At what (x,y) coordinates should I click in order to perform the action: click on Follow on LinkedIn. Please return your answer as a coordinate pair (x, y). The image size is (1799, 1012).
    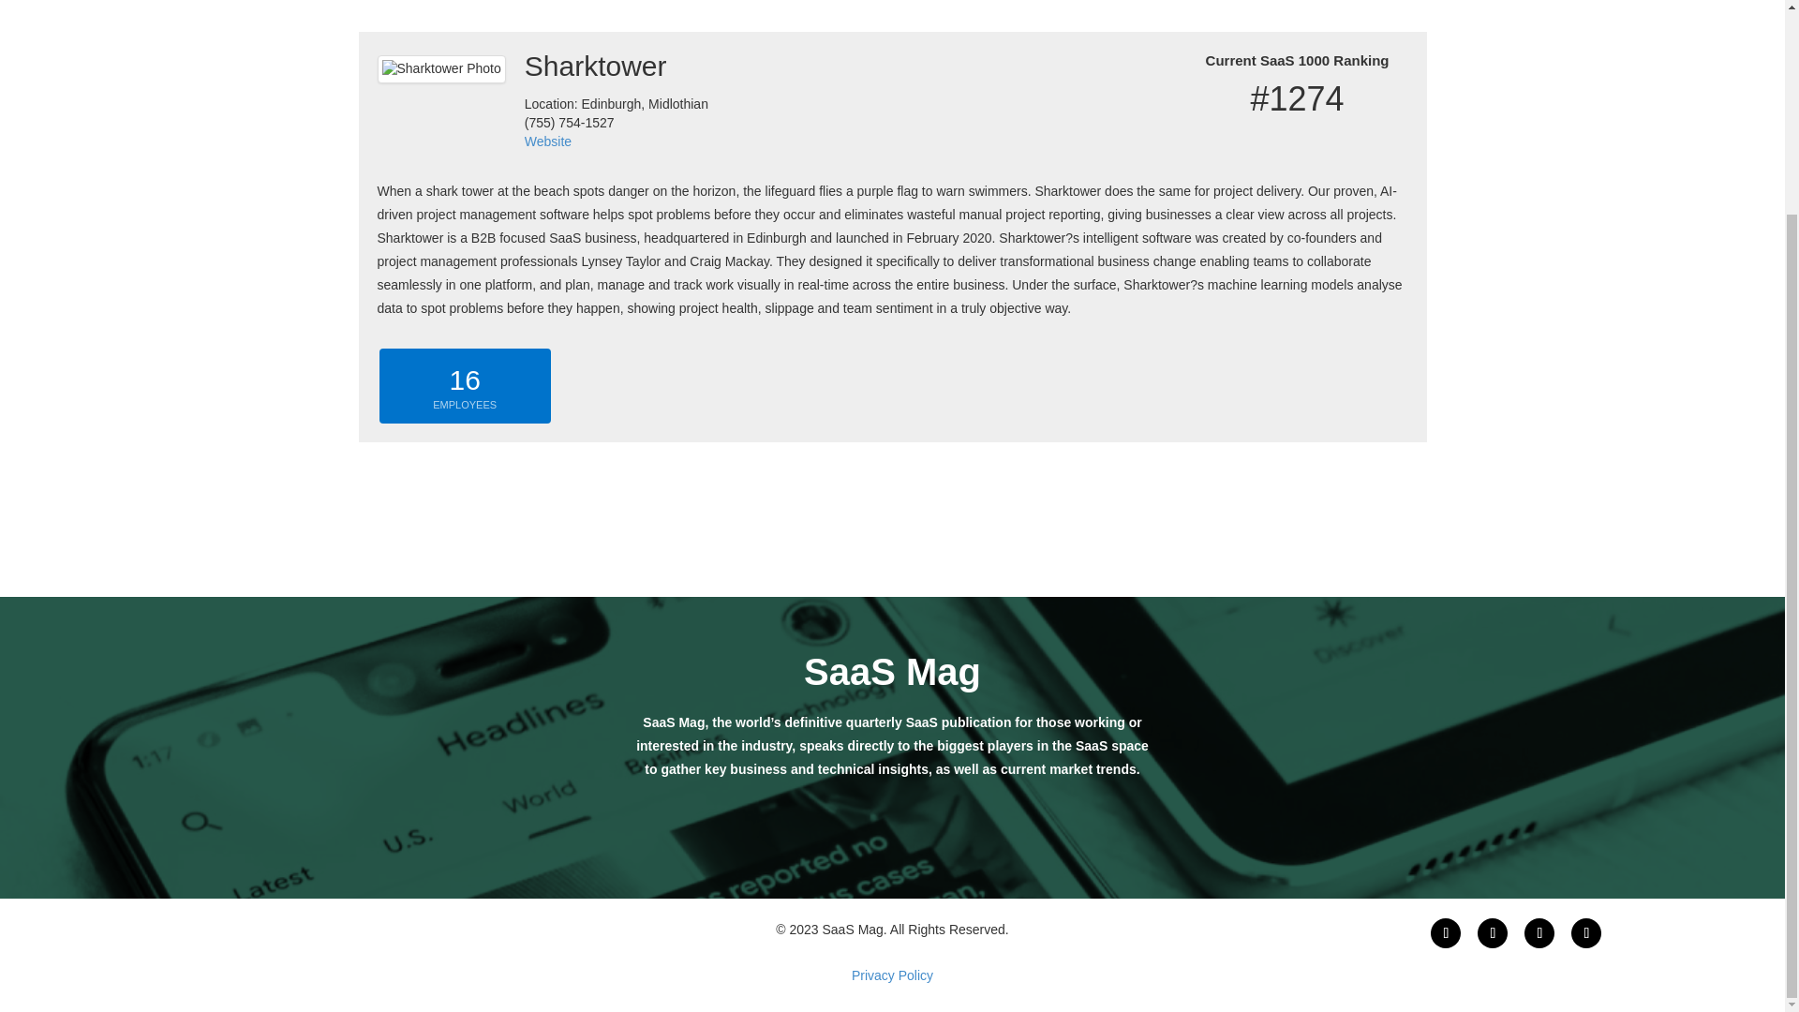
    Looking at the image, I should click on (1539, 932).